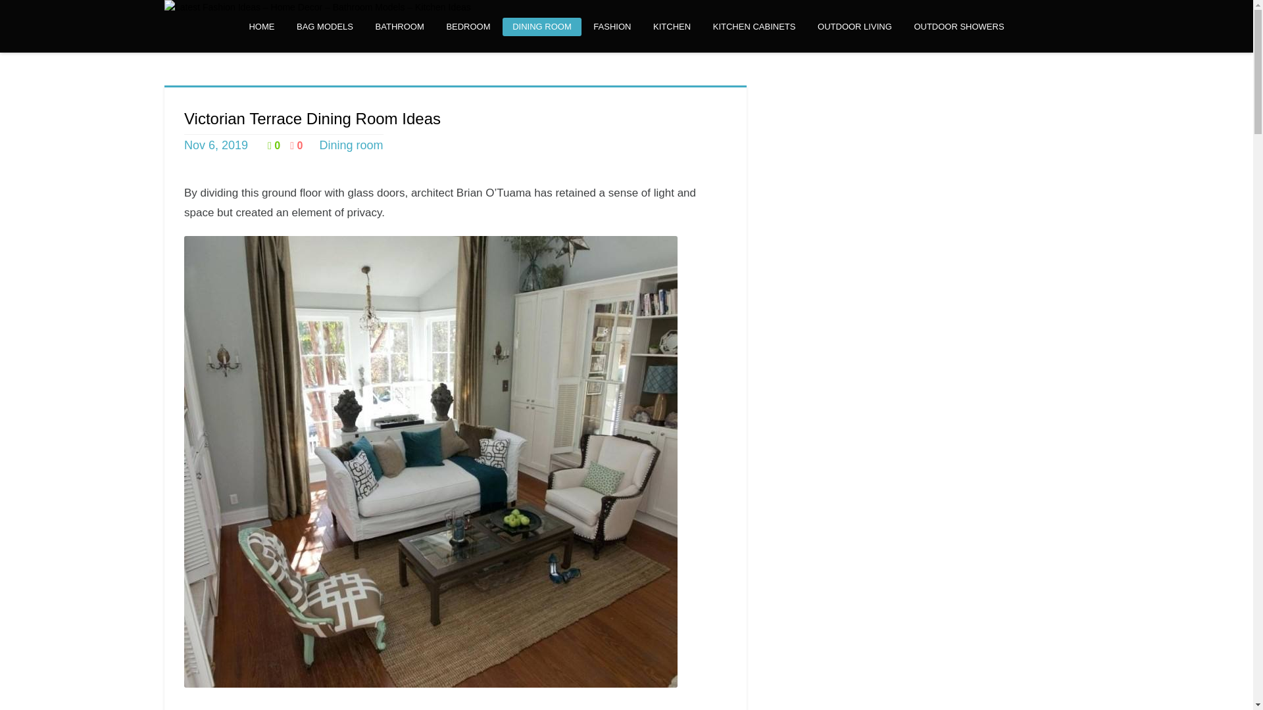  Describe the element at coordinates (854, 27) in the screenshot. I see `OUTDOOR LIVING` at that location.